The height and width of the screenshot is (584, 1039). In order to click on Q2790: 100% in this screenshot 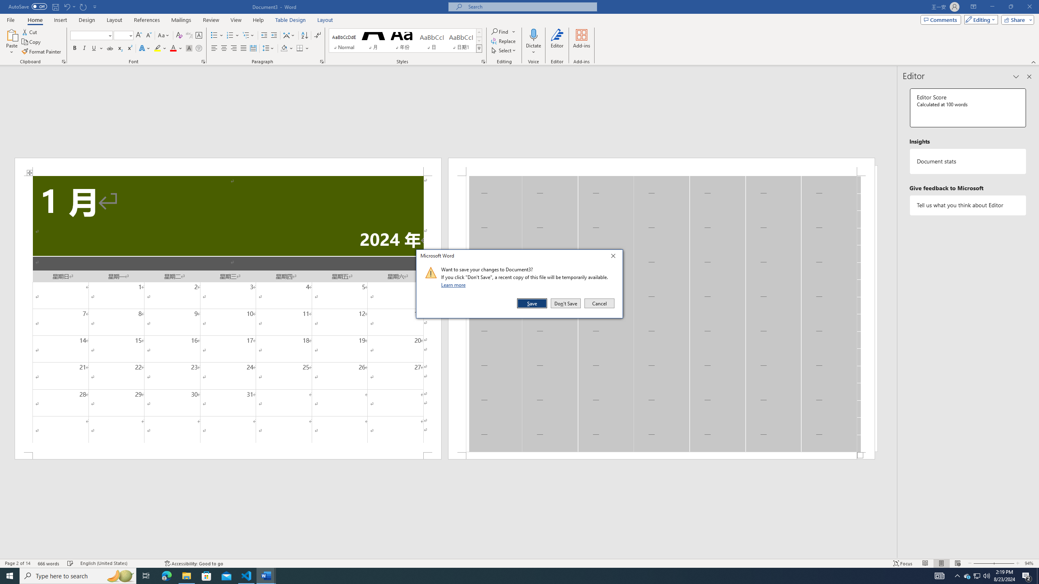, I will do `click(986, 576)`.